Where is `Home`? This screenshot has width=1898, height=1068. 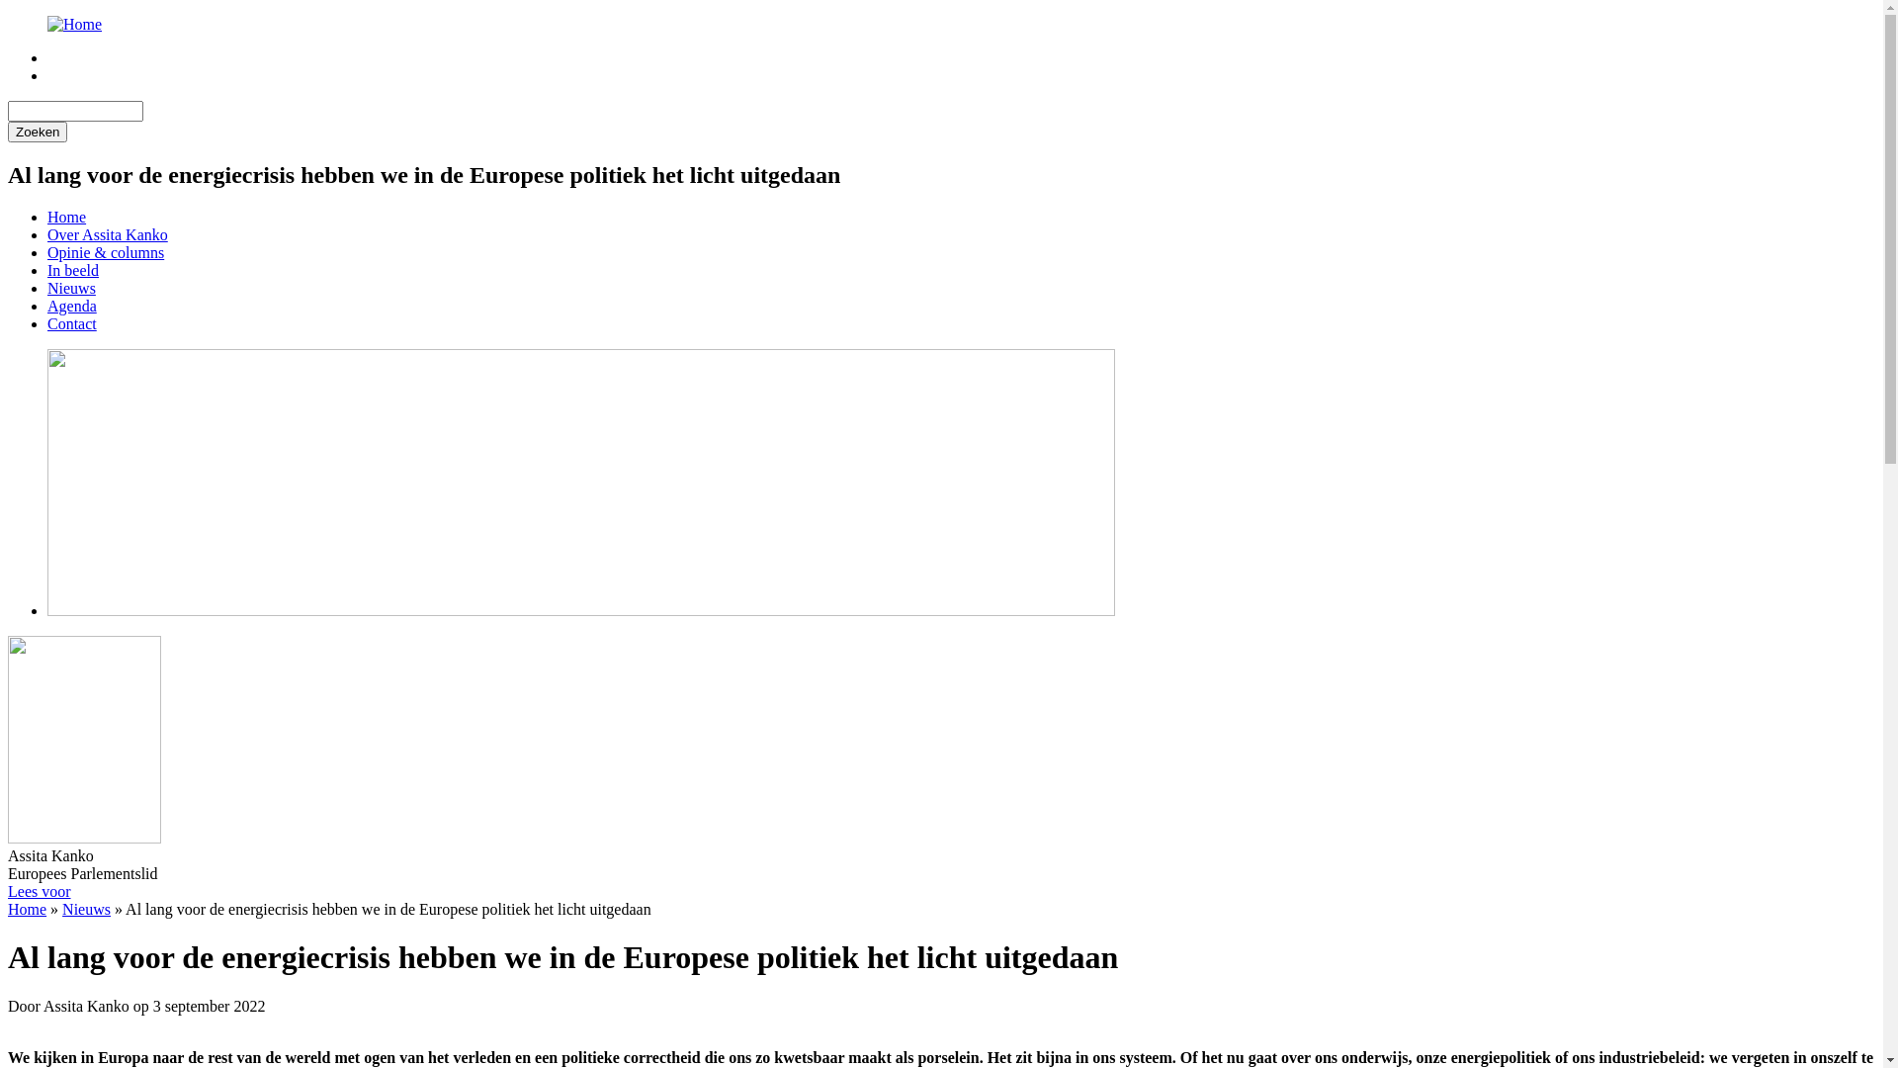 Home is located at coordinates (67, 218).